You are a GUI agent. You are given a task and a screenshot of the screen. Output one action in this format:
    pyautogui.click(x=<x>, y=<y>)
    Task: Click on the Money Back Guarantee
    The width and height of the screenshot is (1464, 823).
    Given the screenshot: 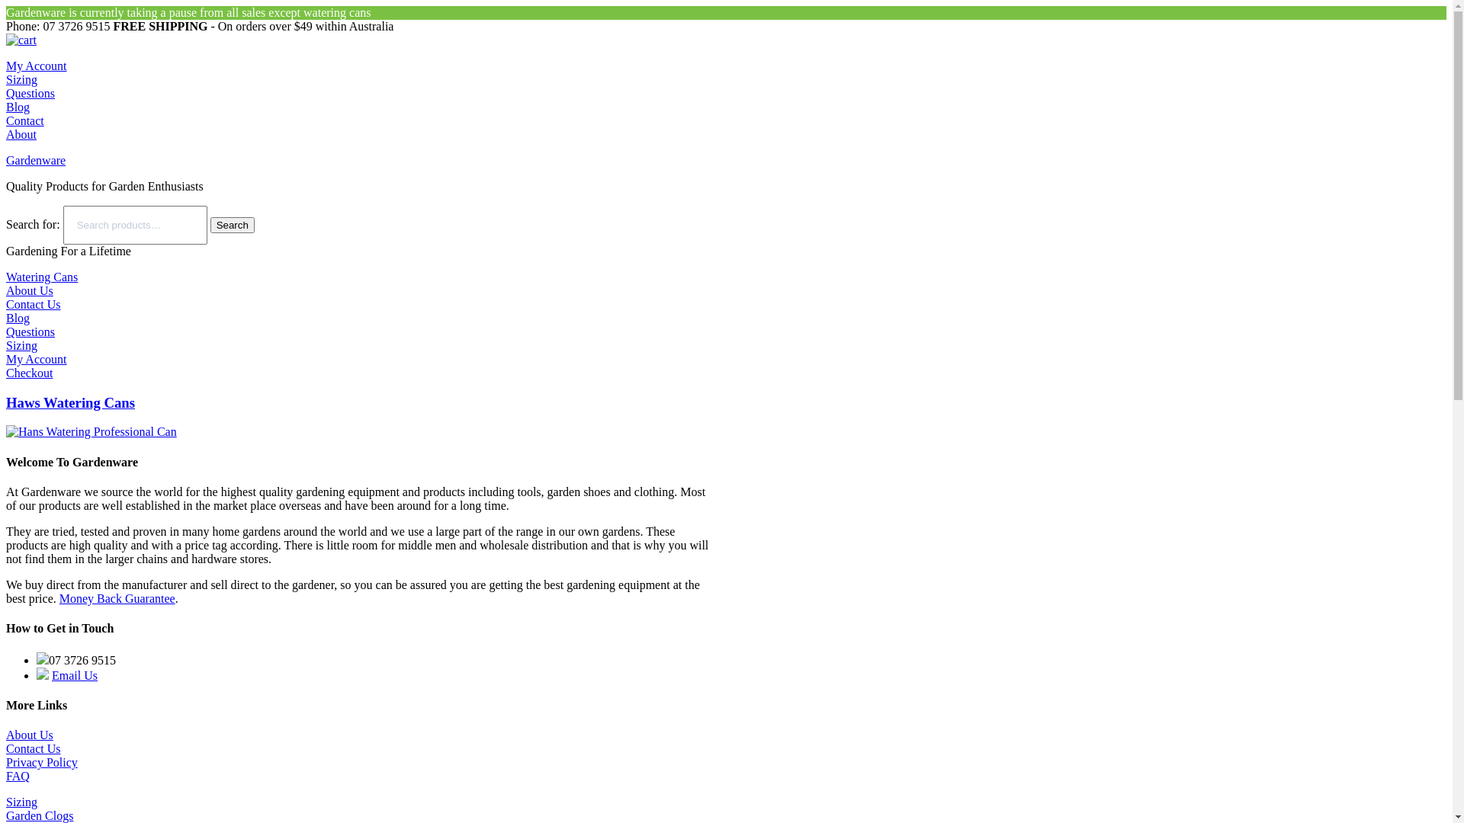 What is the action you would take?
    pyautogui.click(x=117, y=599)
    